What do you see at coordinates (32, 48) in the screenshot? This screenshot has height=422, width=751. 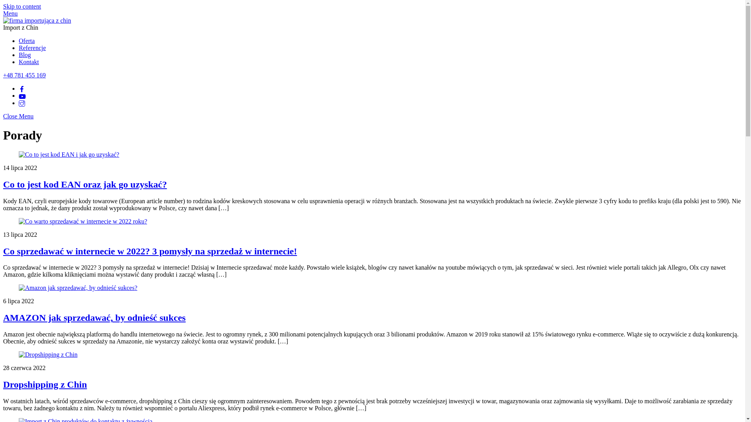 I see `Referencje` at bounding box center [32, 48].